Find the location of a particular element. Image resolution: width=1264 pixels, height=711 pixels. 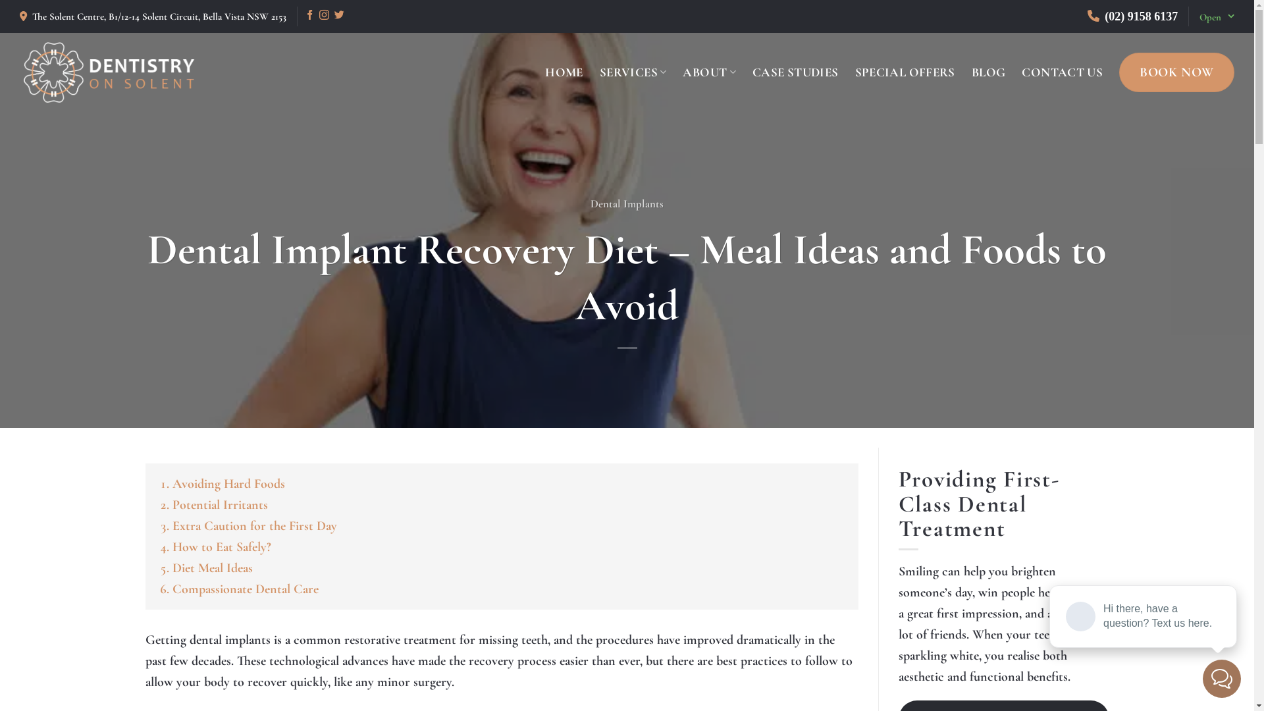

Dentistry On Solent is located at coordinates (109, 72).